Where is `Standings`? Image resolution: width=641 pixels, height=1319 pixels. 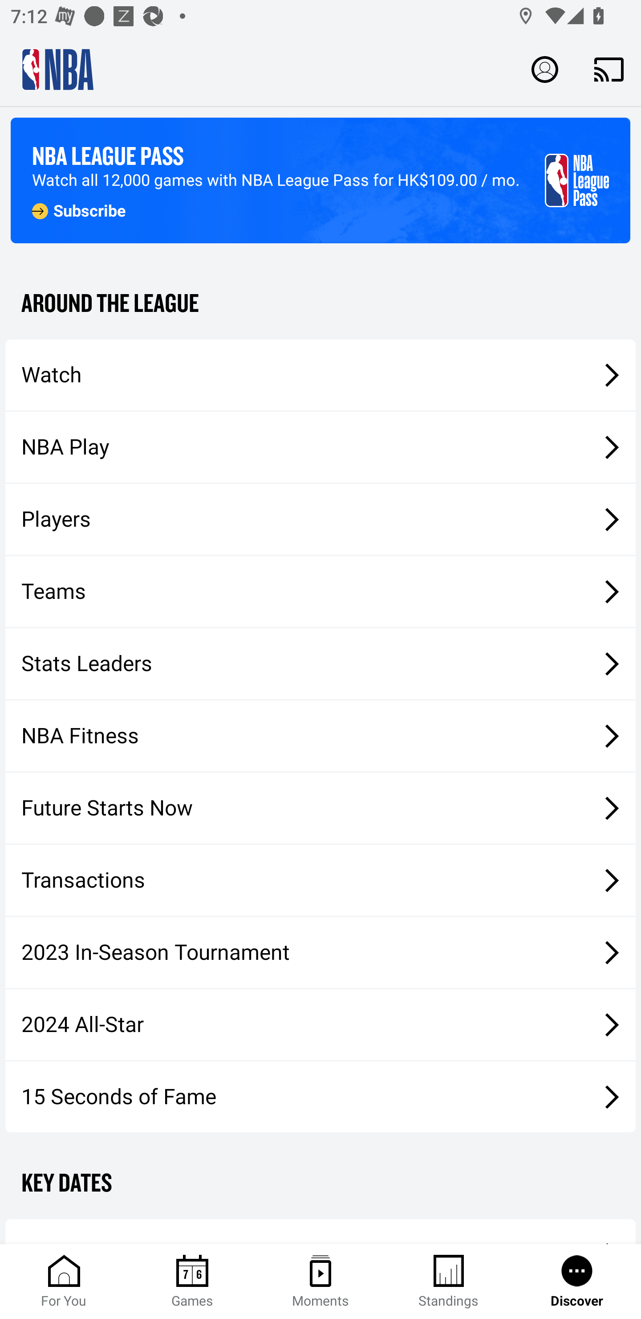
Standings is located at coordinates (449, 1282).